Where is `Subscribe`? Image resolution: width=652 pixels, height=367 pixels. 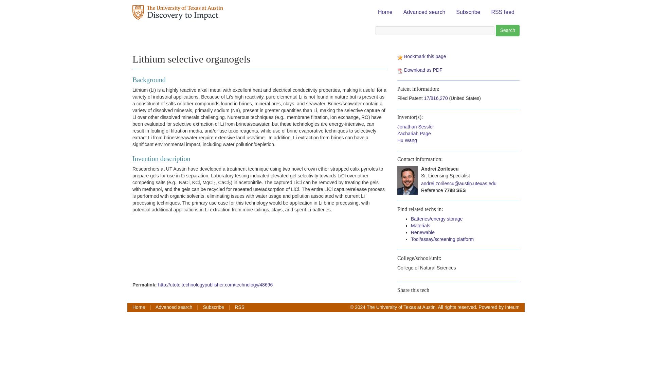
Subscribe is located at coordinates (468, 12).